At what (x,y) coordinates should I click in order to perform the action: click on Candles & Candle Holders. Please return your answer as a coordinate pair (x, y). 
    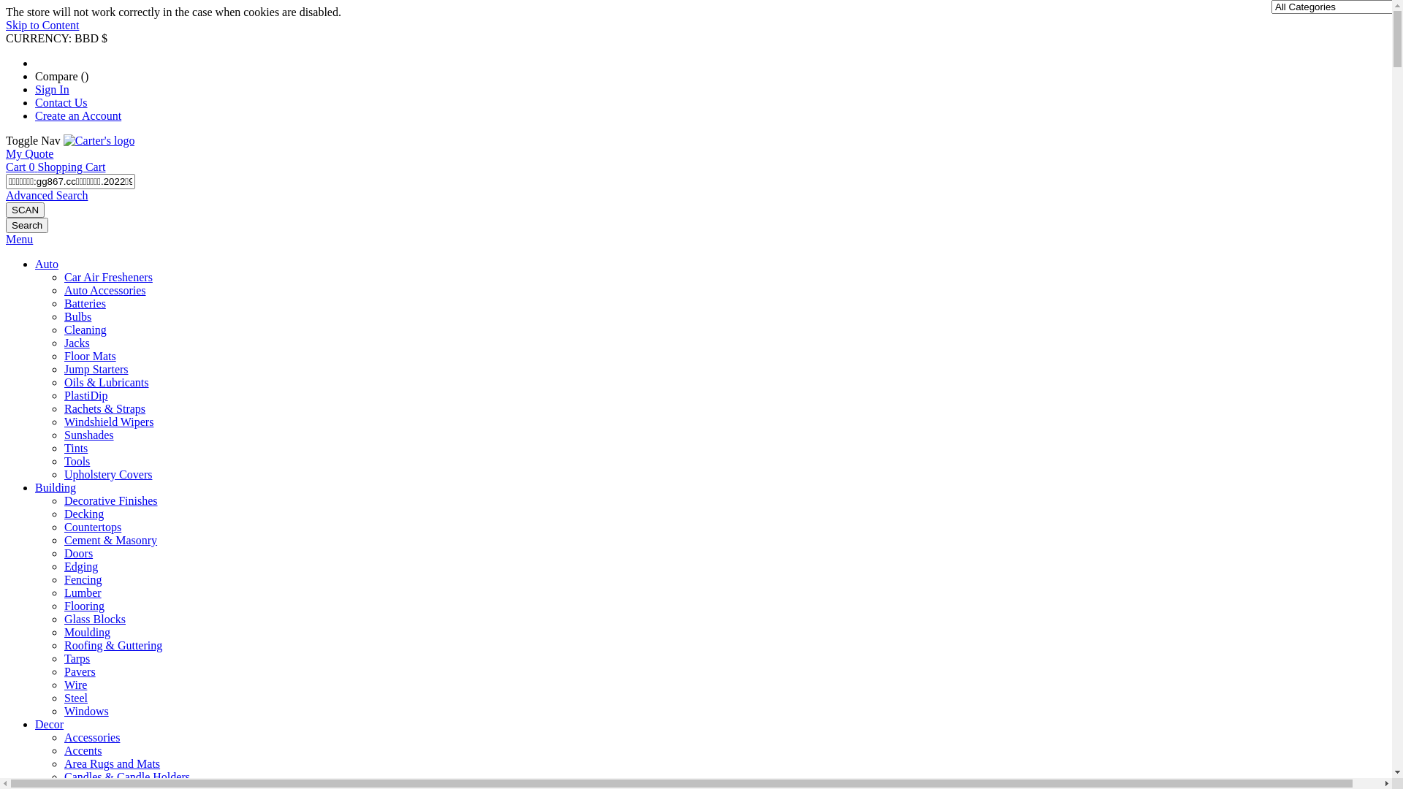
    Looking at the image, I should click on (127, 777).